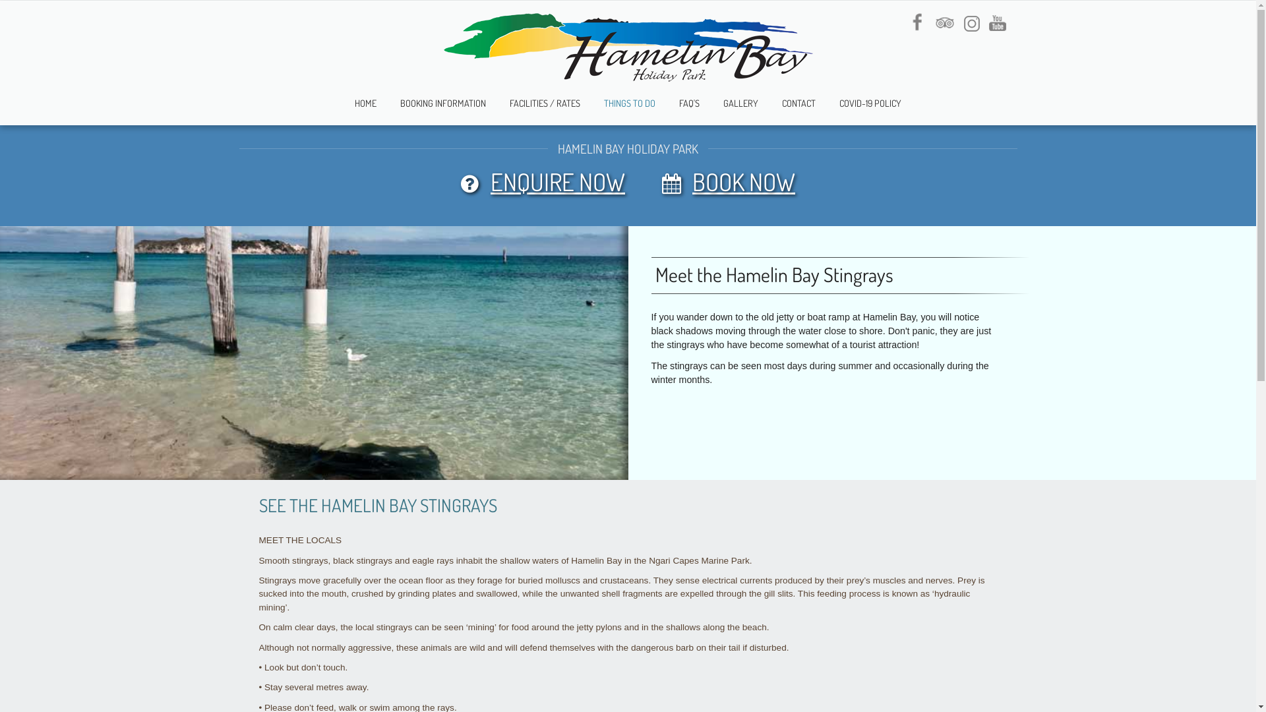 Image resolution: width=1266 pixels, height=712 pixels. I want to click on ENQUIRE NOW, so click(558, 182).